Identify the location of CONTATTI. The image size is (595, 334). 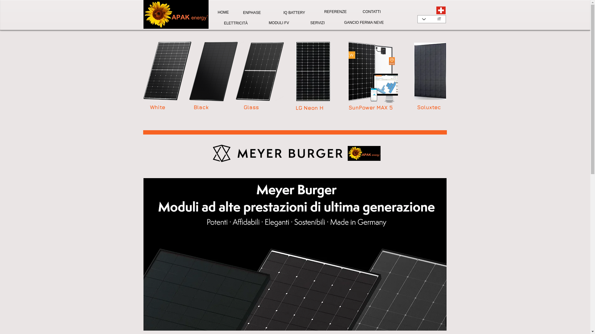
(371, 12).